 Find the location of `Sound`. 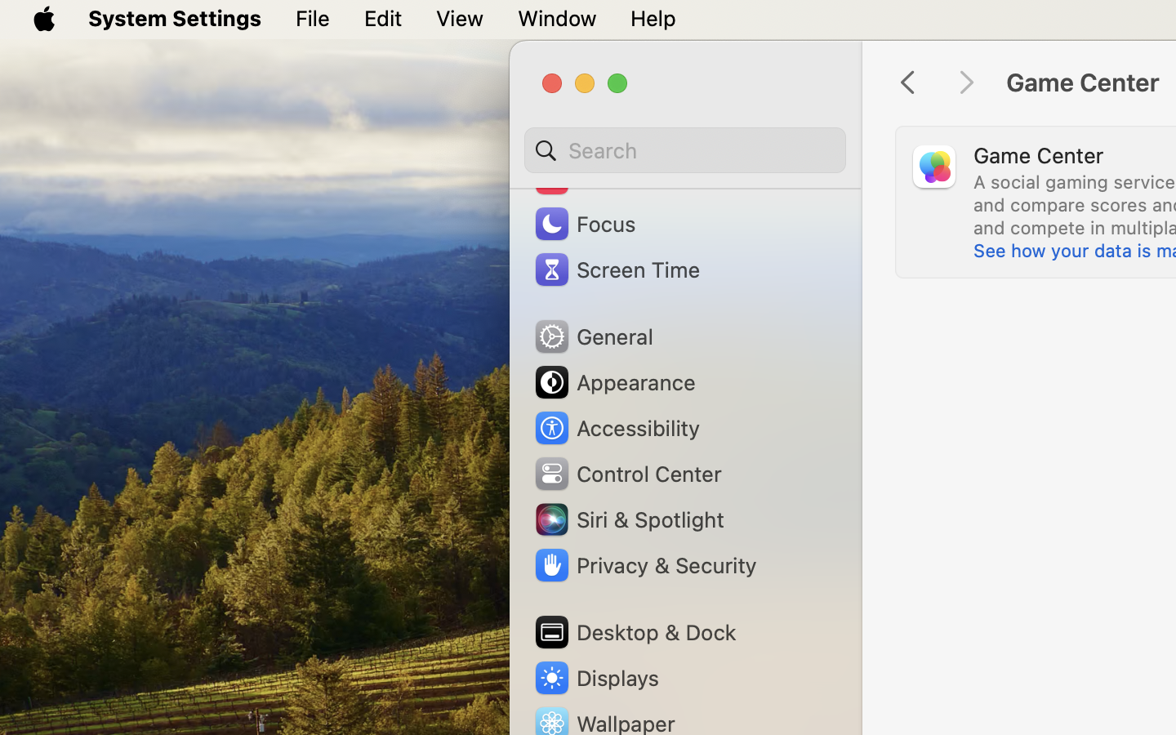

Sound is located at coordinates (586, 178).